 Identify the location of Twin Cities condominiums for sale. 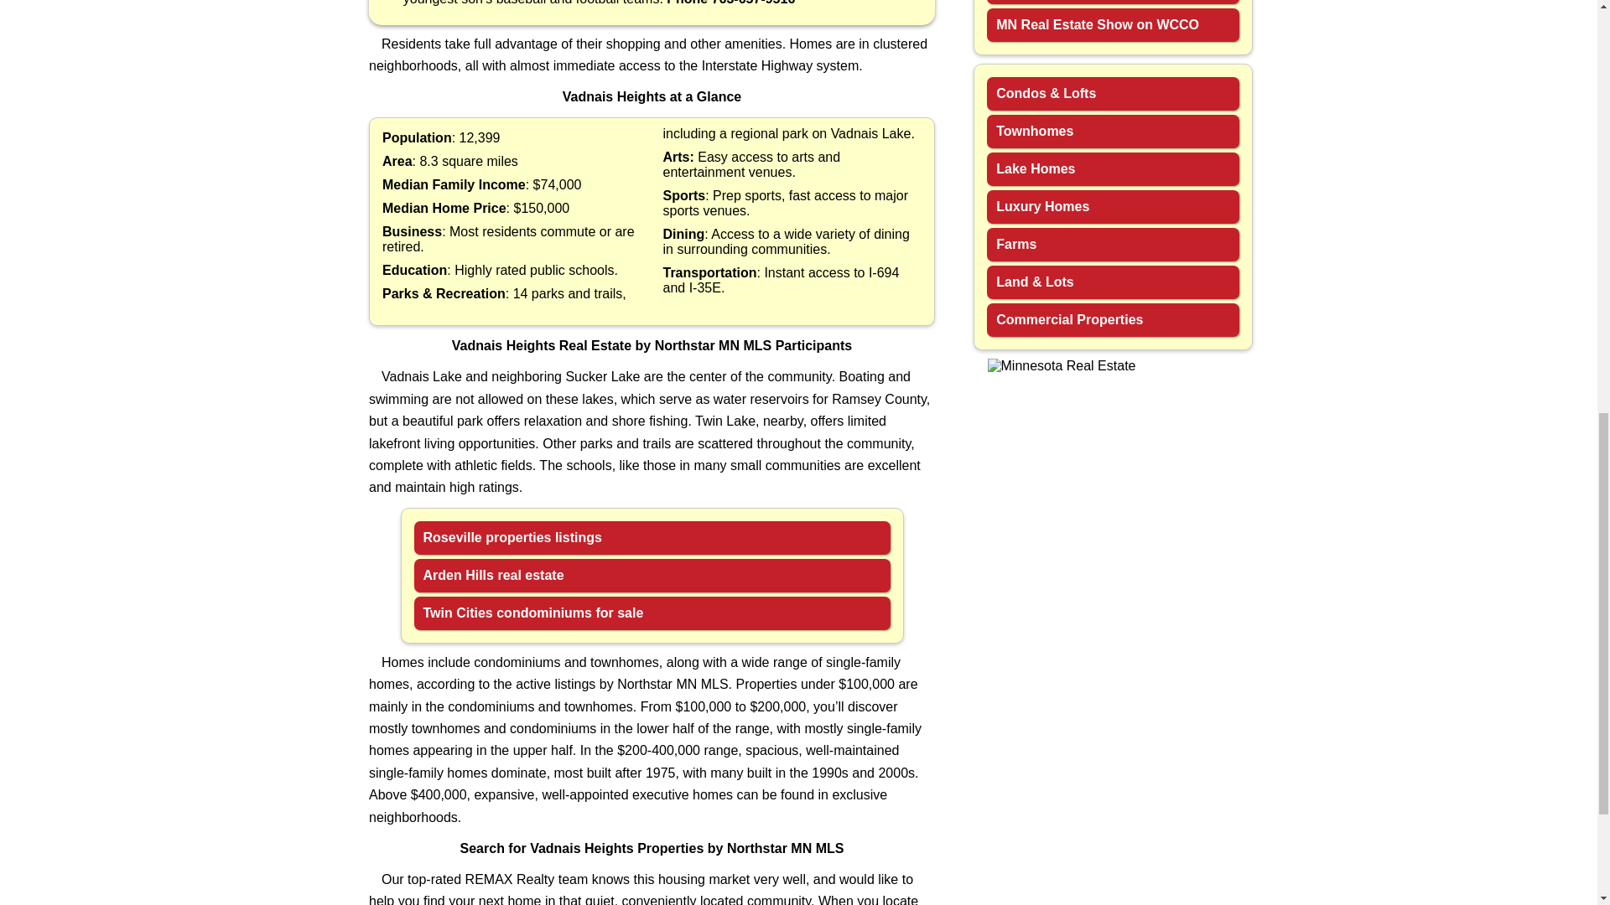
(652, 613).